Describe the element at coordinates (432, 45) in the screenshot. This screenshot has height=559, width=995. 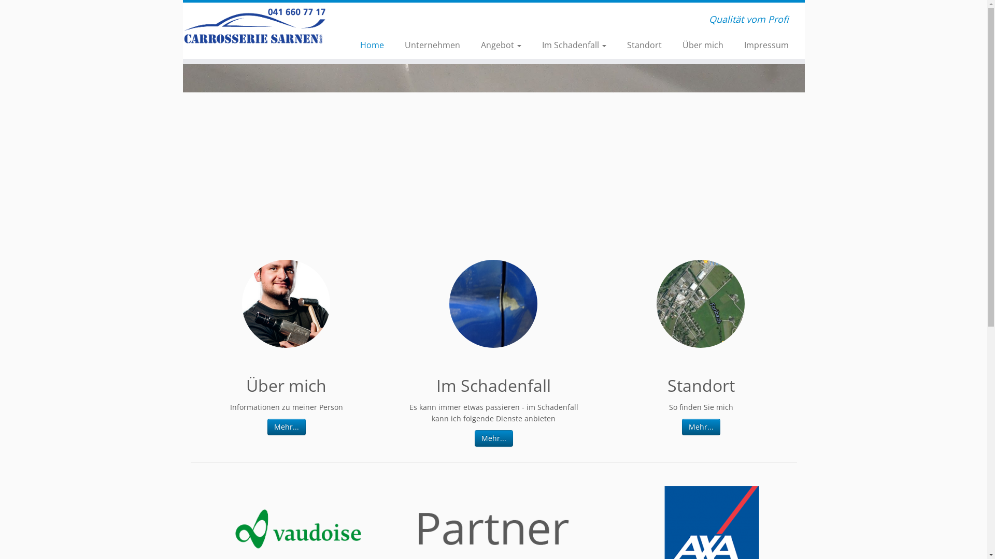
I see `Unternehmen` at that location.